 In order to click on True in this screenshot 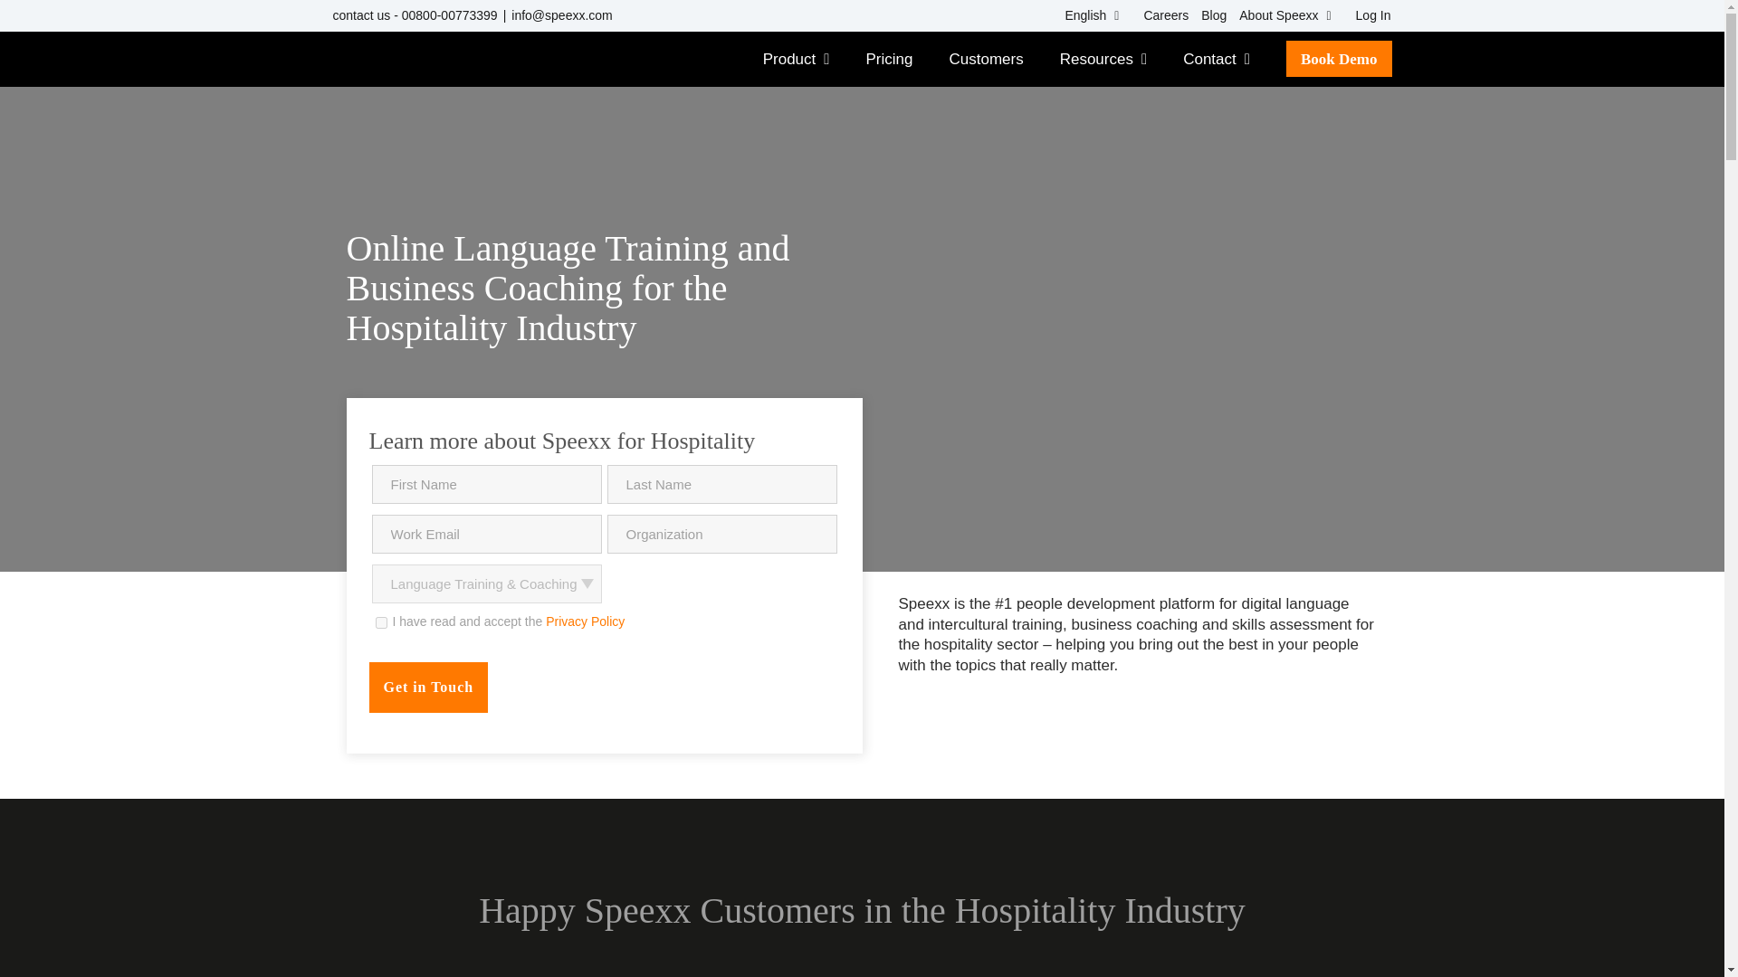, I will do `click(380, 622)`.